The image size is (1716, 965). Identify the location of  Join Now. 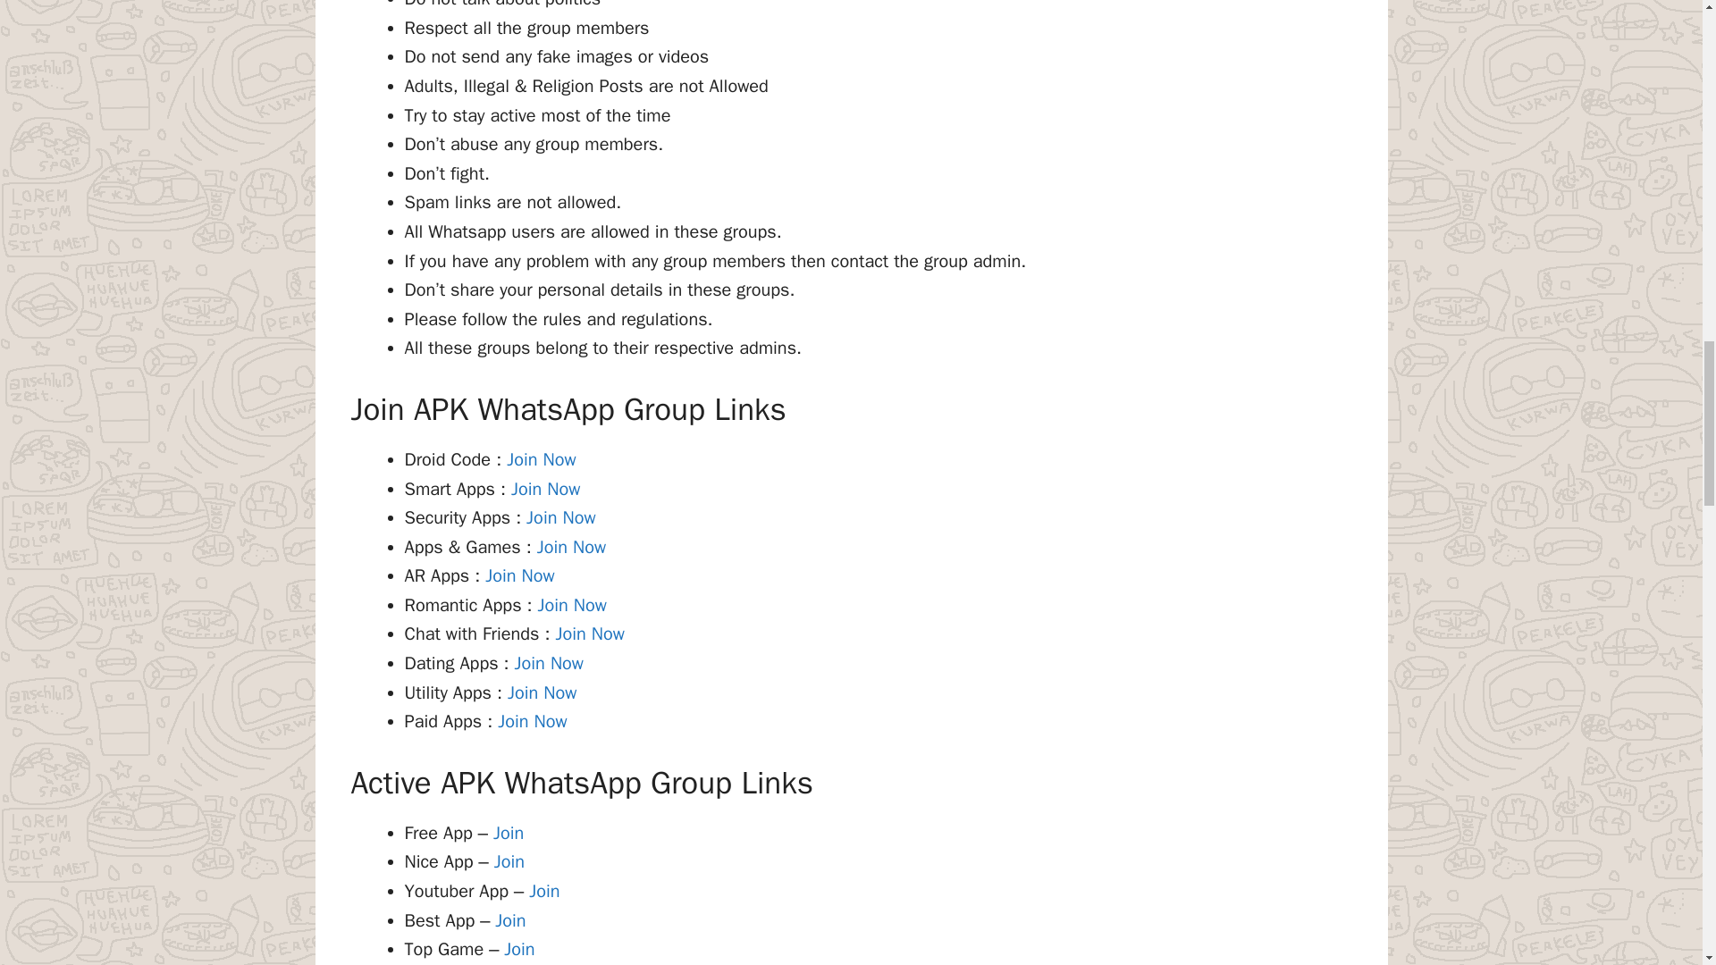
(586, 634).